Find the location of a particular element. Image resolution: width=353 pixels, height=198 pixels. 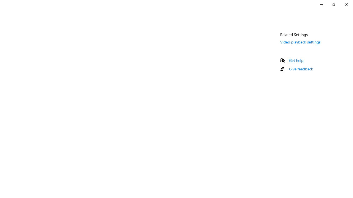

Video playback settings is located at coordinates (301, 42).